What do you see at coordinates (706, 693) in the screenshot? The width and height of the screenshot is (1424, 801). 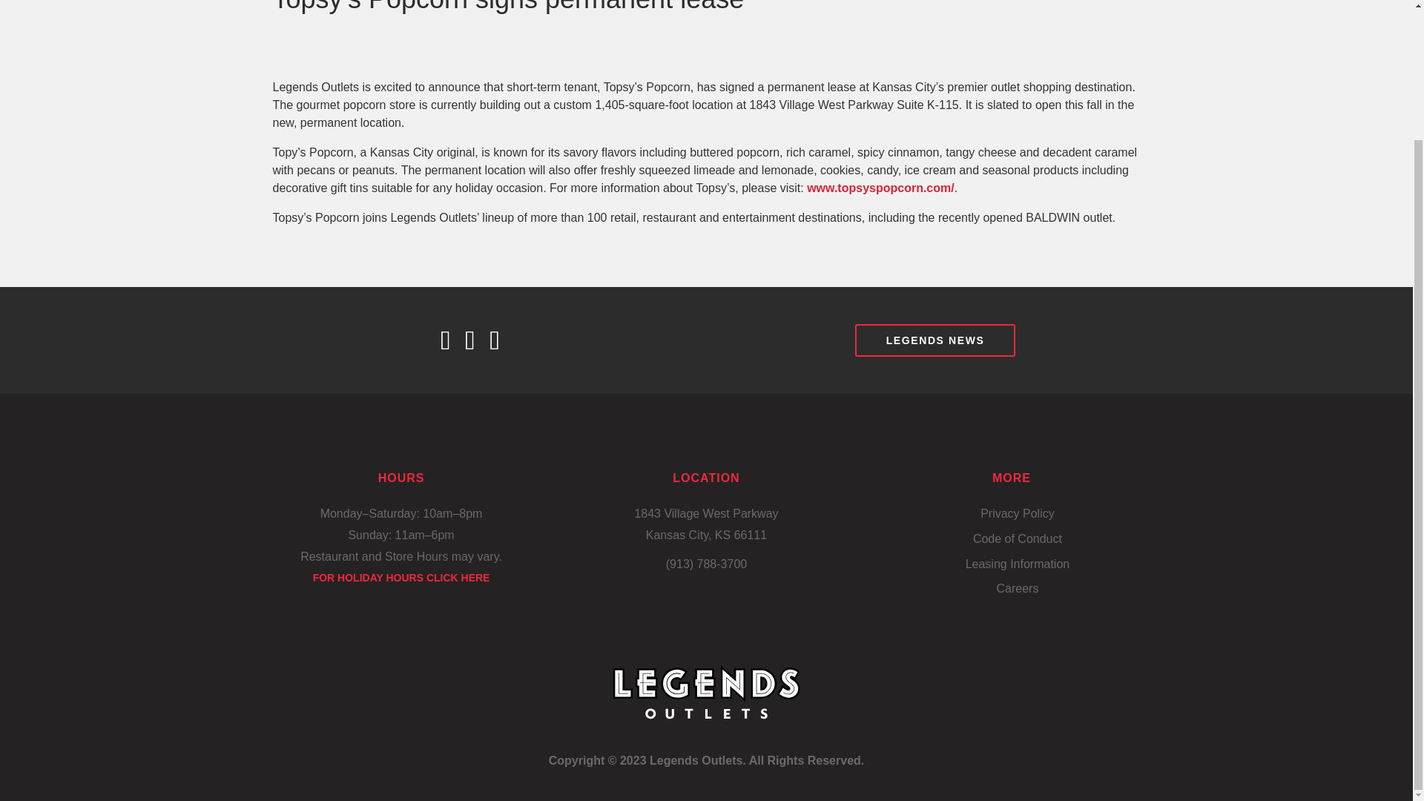 I see `LegendsOutletsLogo-footerlogo` at bounding box center [706, 693].